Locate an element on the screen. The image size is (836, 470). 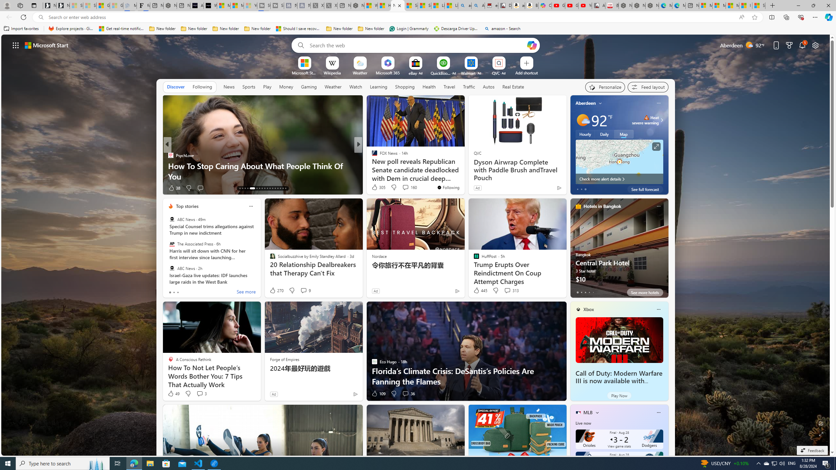
AutomationID: tab-40 is located at coordinates (278, 188).